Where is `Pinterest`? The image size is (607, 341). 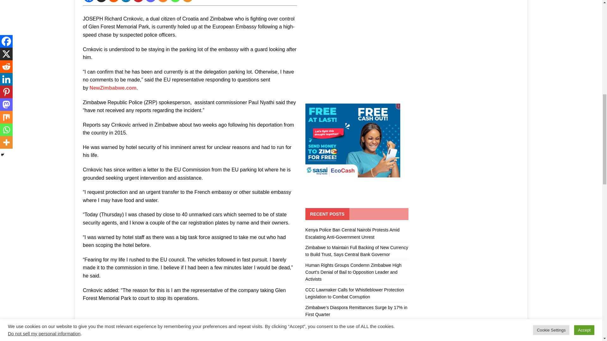
Pinterest is located at coordinates (138, 1).